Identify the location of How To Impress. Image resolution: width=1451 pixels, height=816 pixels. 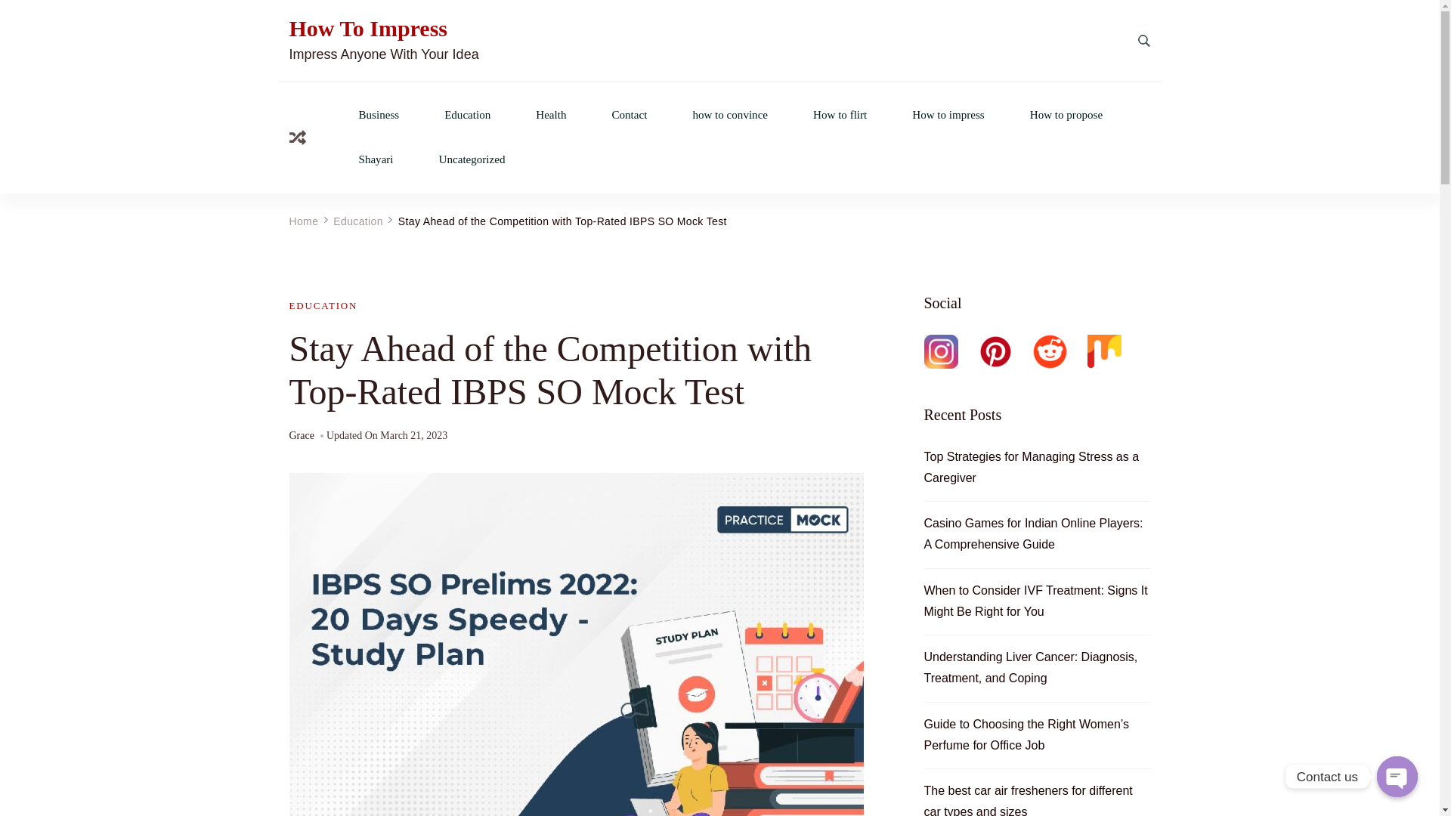
(367, 29).